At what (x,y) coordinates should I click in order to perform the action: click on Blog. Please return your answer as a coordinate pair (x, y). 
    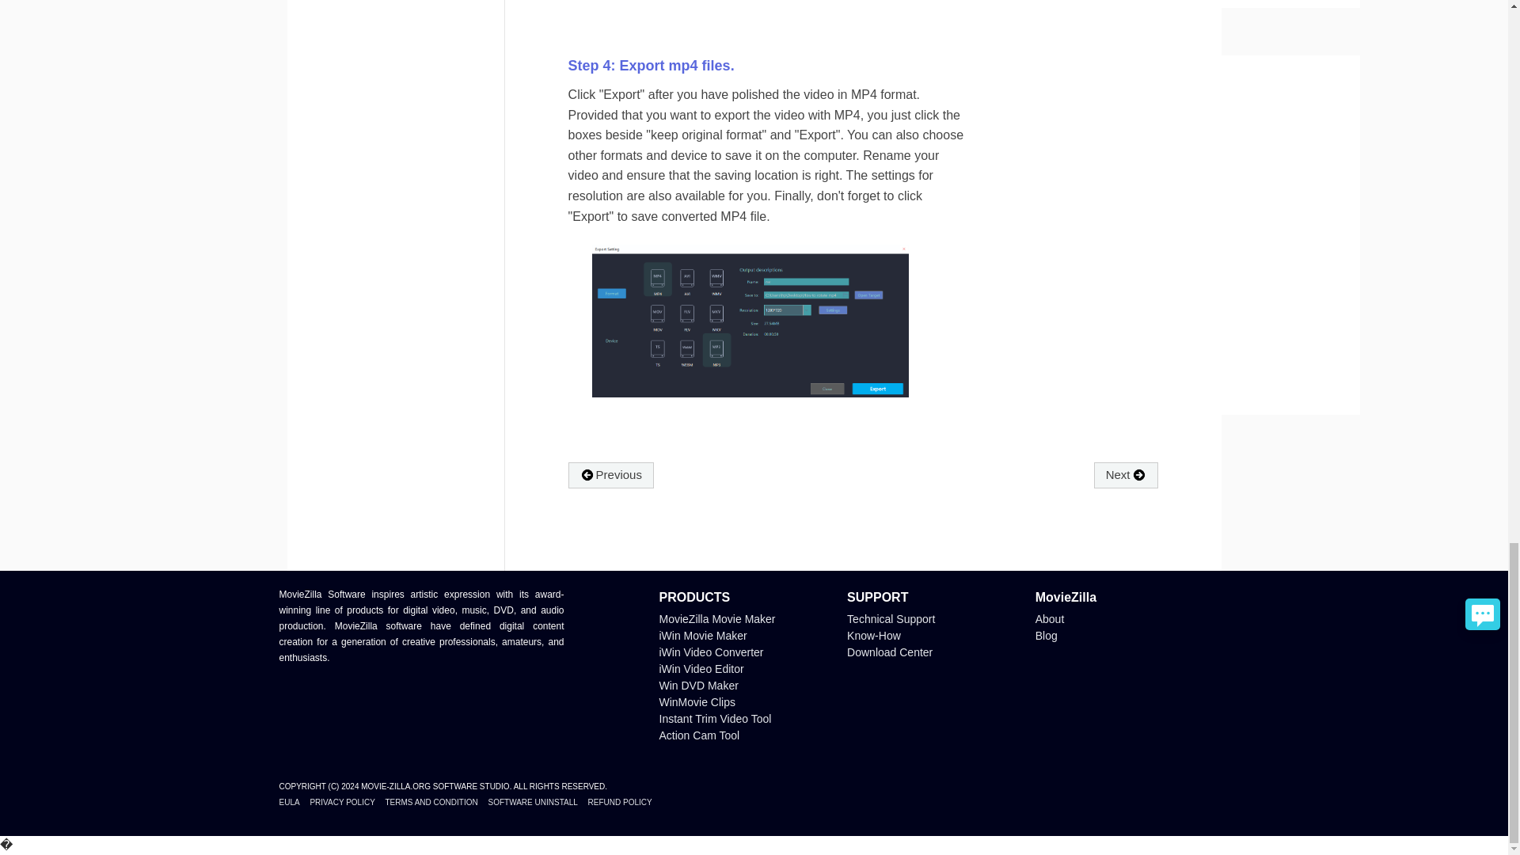
    Looking at the image, I should click on (1047, 635).